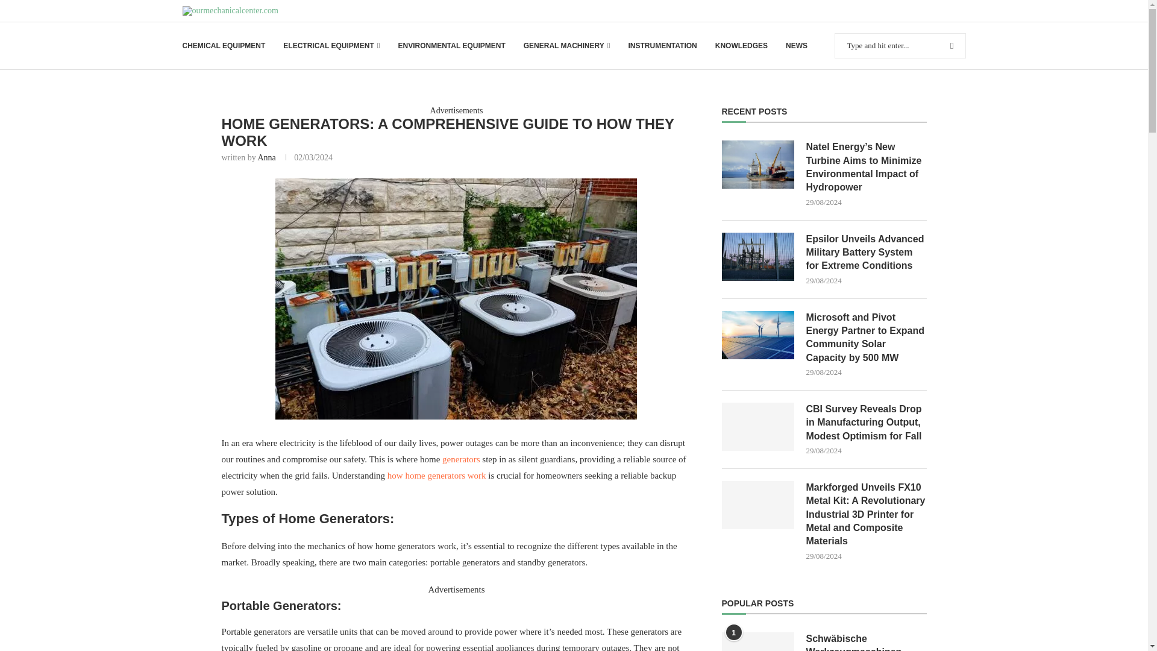 This screenshot has width=1157, height=651. What do you see at coordinates (331, 46) in the screenshot?
I see `ELECTRICAL EQUIPMENT` at bounding box center [331, 46].